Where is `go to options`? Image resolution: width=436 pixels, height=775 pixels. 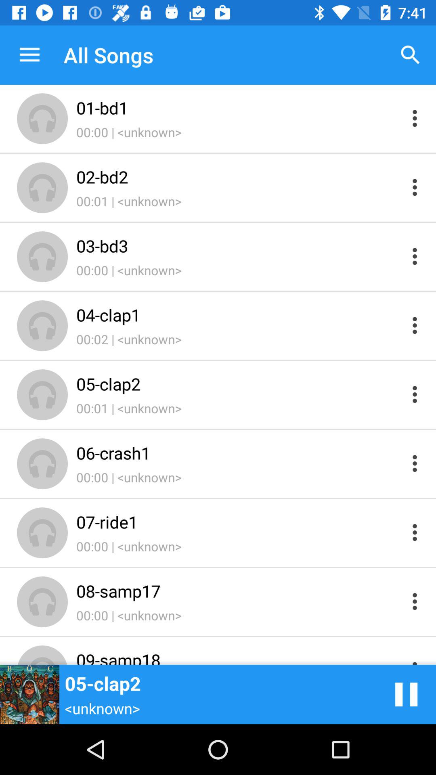 go to options is located at coordinates (415, 657).